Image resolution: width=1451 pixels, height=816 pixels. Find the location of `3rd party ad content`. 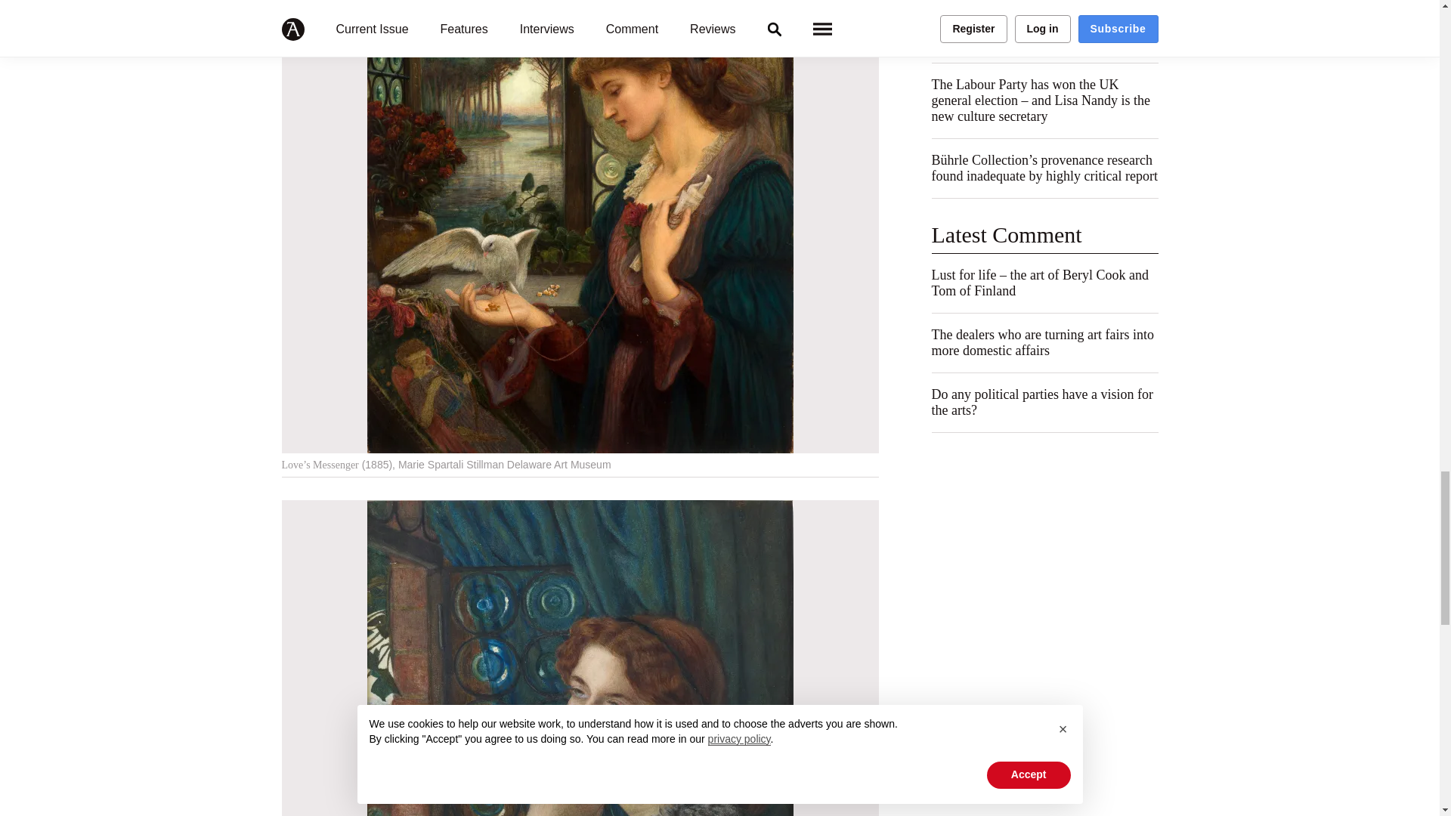

3rd party ad content is located at coordinates (1044, 550).